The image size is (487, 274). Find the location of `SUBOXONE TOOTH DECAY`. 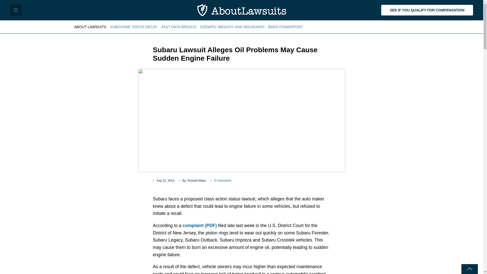

SUBOXONE TOOTH DECAY is located at coordinates (133, 27).